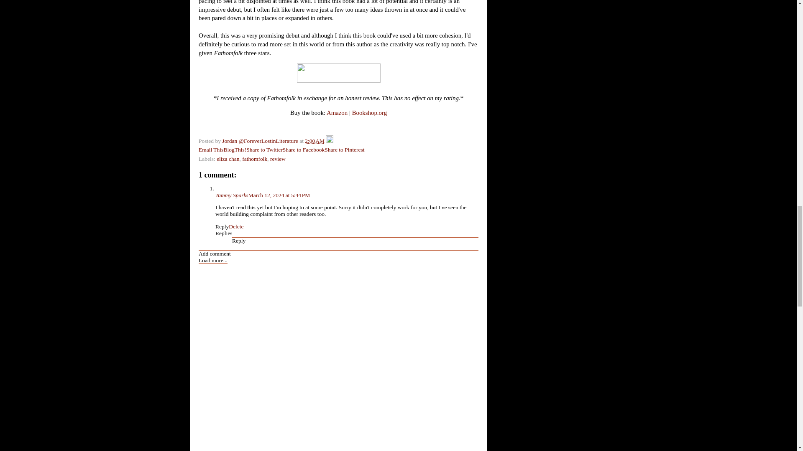  I want to click on Email This, so click(211, 149).